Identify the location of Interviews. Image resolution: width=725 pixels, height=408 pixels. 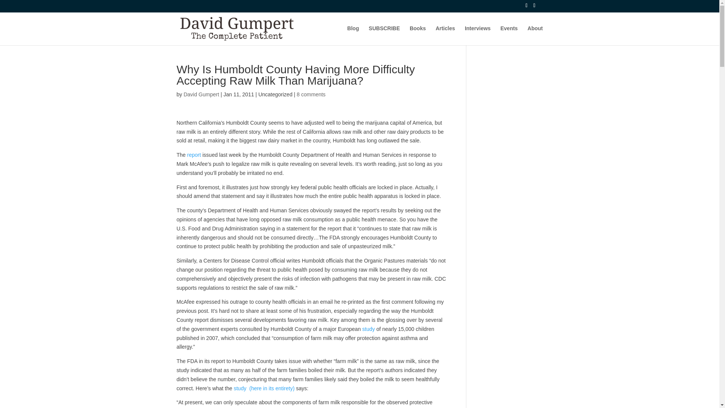
(477, 36).